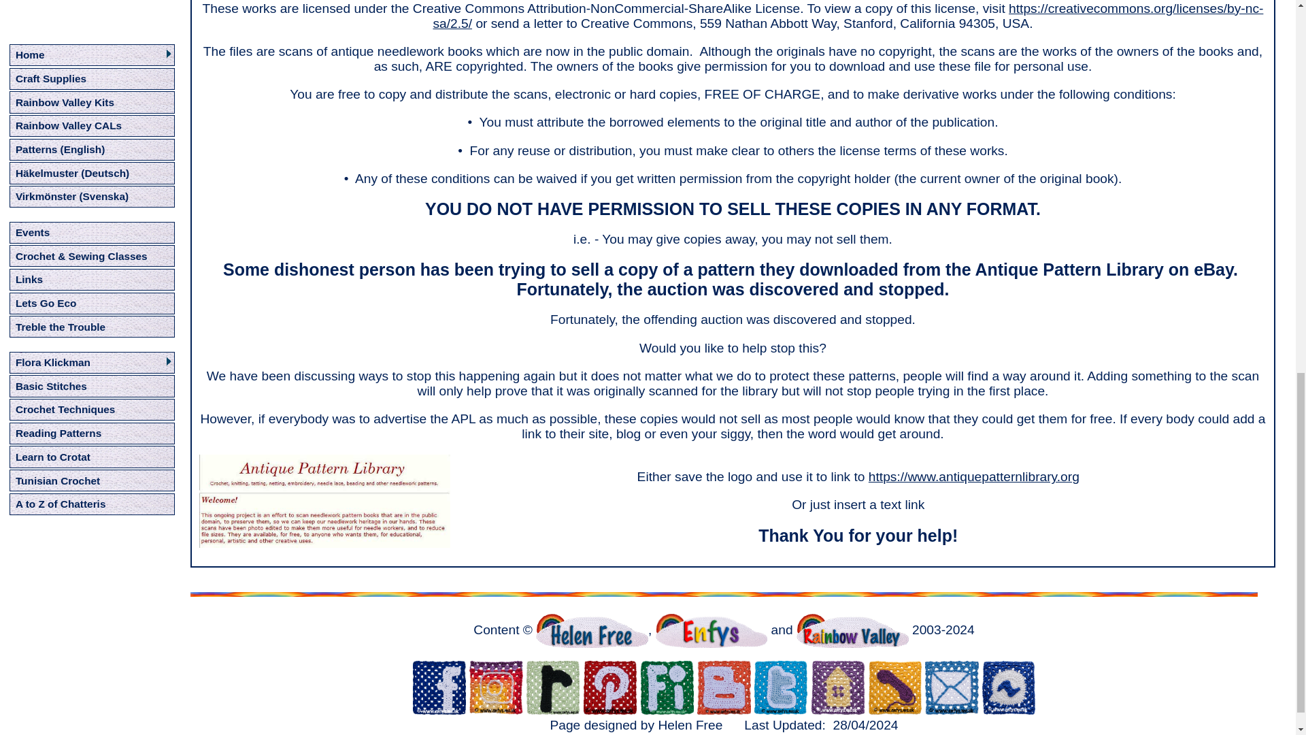 This screenshot has width=1306, height=735. What do you see at coordinates (781, 687) in the screenshot?
I see `Follow Me on Twitter` at bounding box center [781, 687].